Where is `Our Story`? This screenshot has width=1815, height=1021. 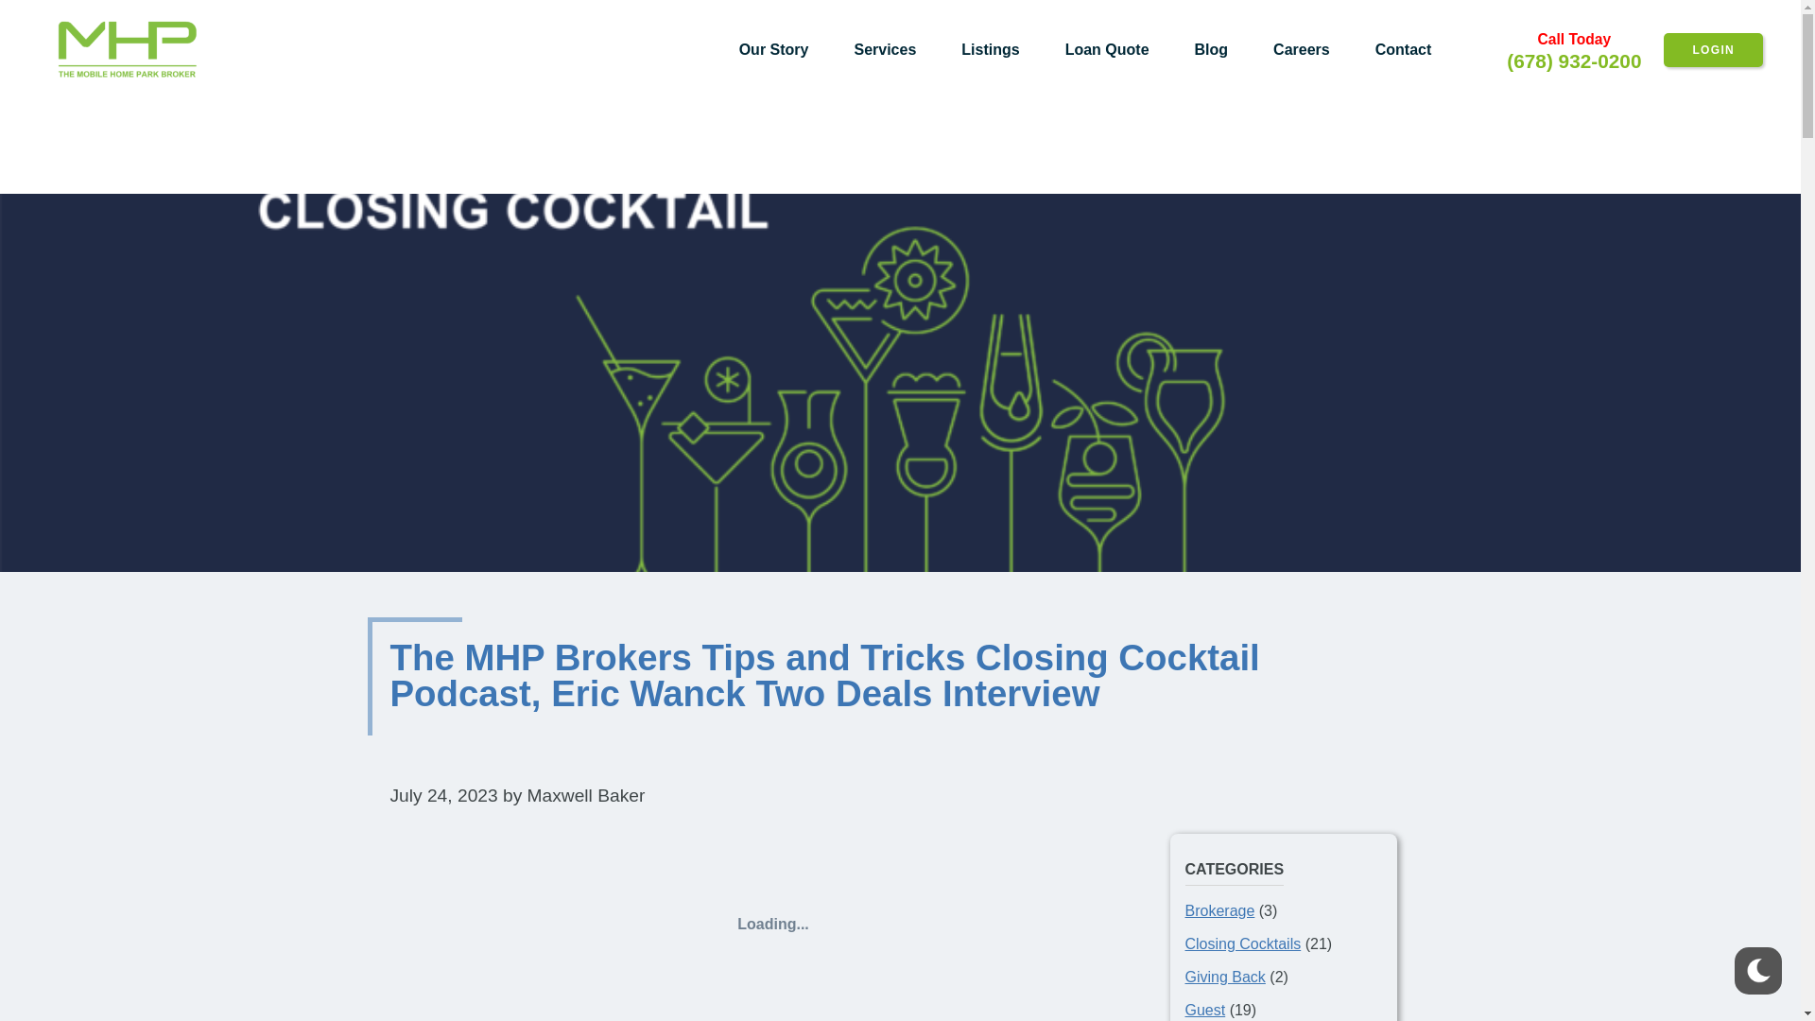 Our Story is located at coordinates (773, 49).